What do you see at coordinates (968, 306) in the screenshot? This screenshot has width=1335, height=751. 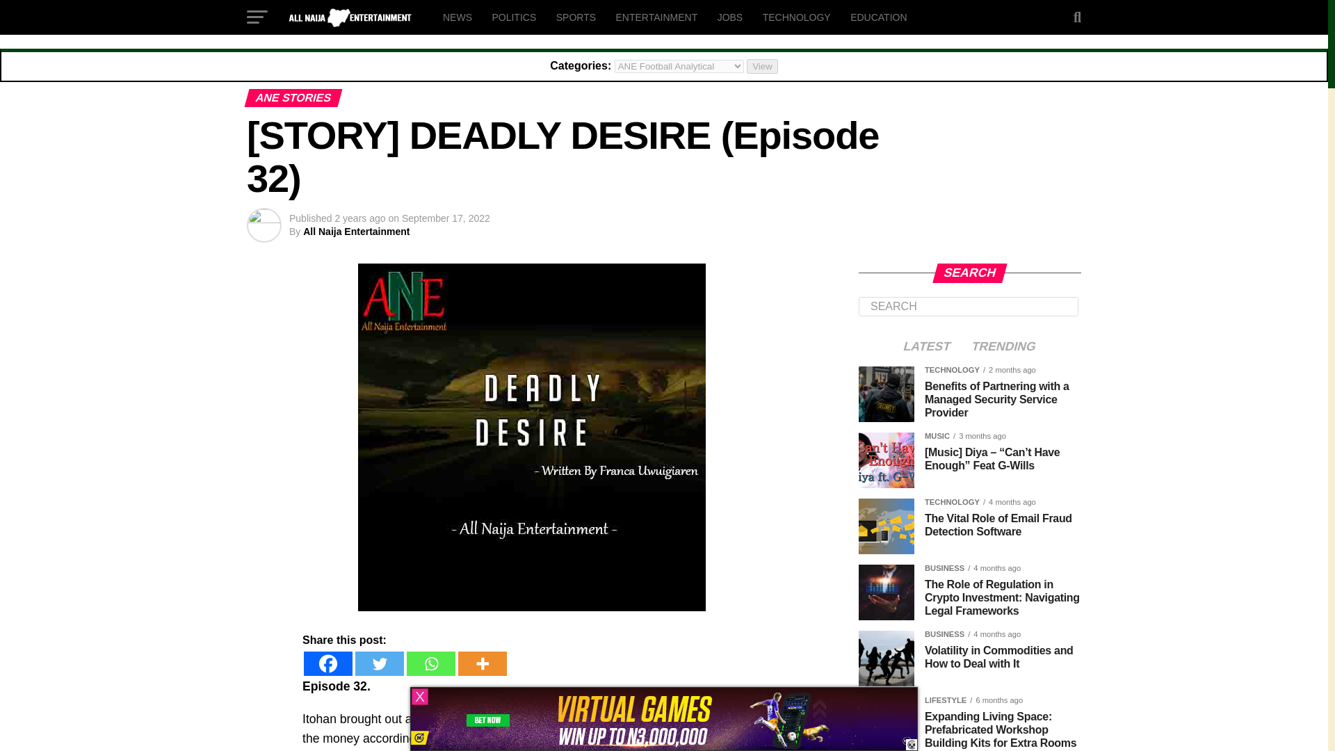 I see `Search` at bounding box center [968, 306].